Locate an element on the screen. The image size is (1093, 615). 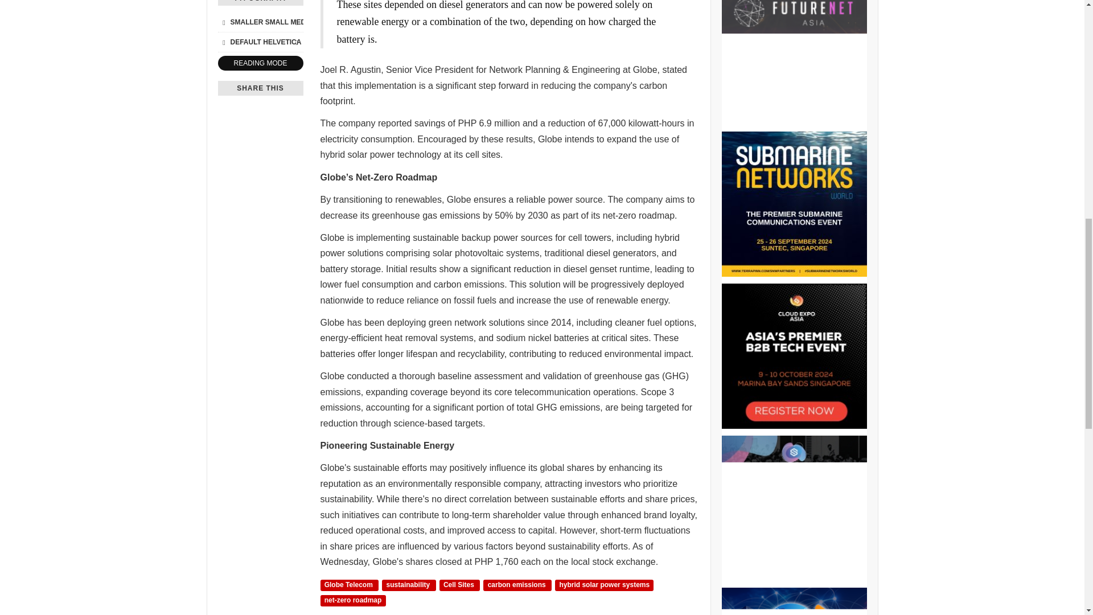
08-2024 Cloud Expo Asia WB is located at coordinates (794, 355).